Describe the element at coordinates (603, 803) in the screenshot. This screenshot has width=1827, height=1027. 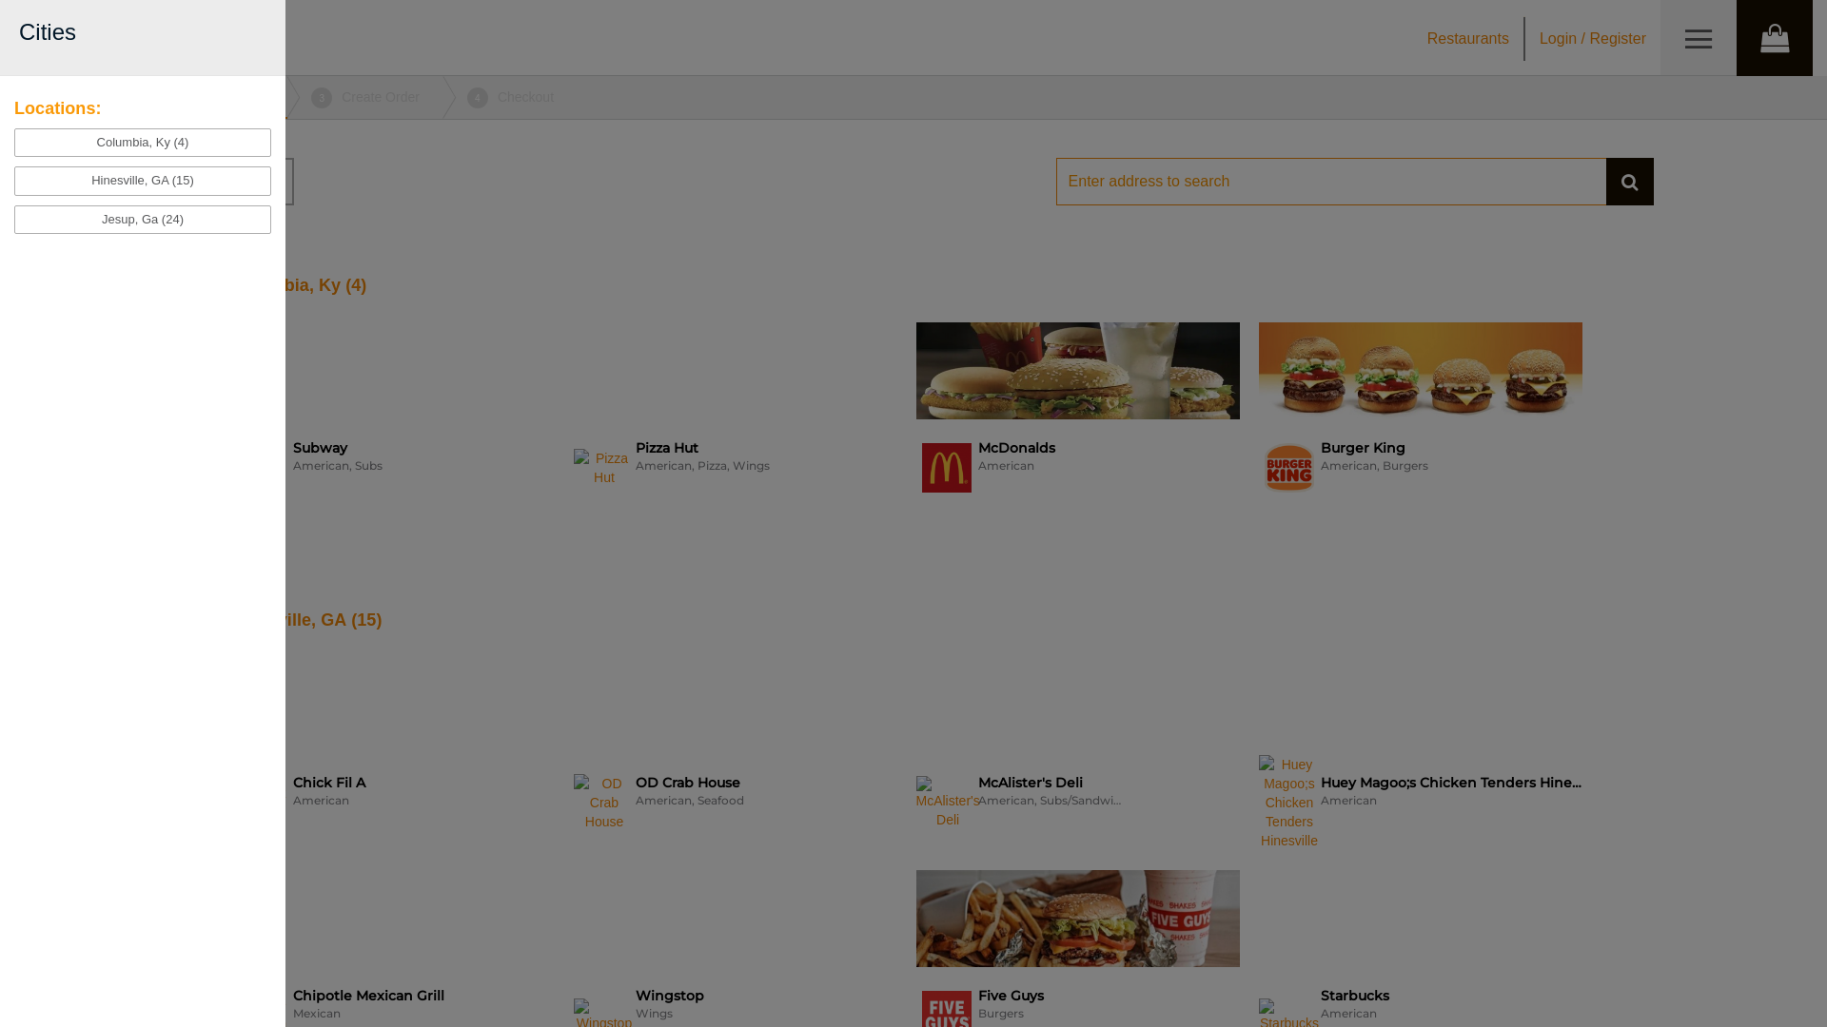
I see `OD Crab House` at that location.